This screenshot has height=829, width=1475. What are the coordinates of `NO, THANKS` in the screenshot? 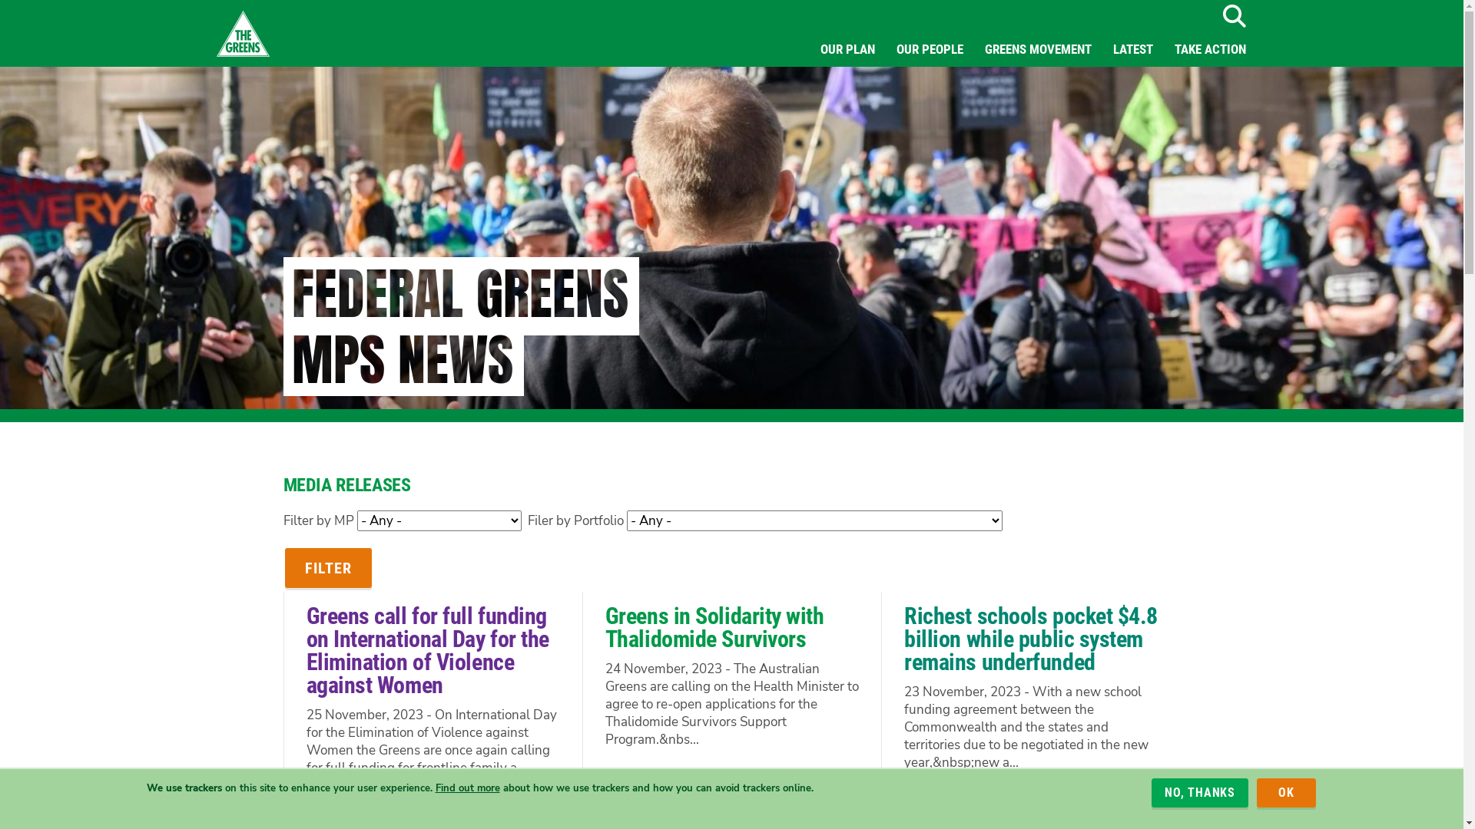 It's located at (1200, 793).